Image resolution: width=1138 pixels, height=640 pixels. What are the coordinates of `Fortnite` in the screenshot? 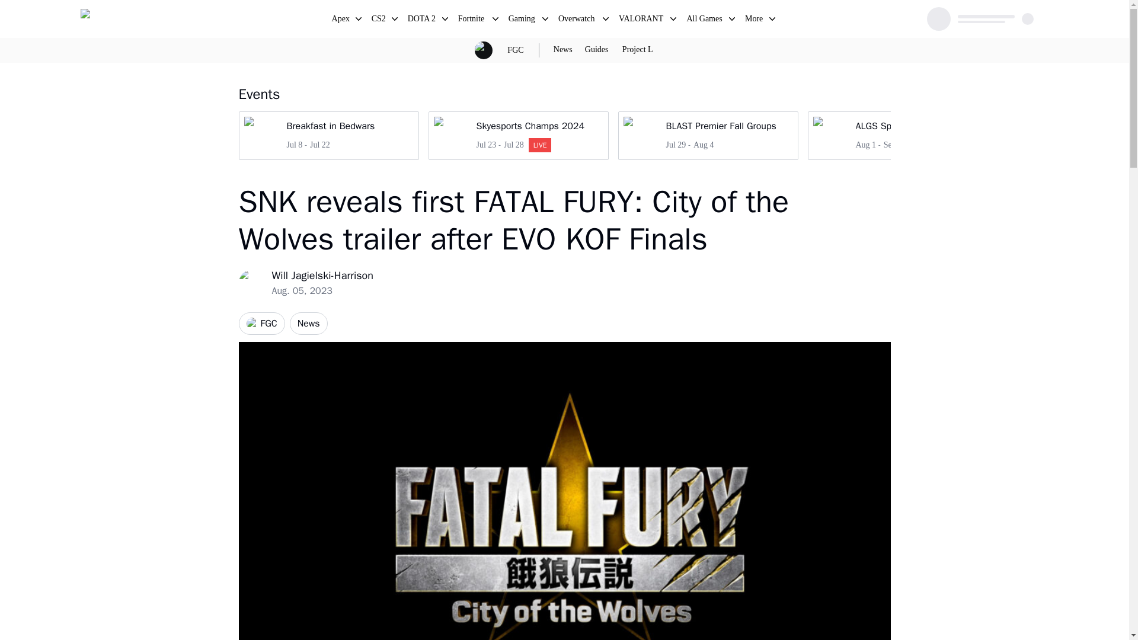 It's located at (472, 20).